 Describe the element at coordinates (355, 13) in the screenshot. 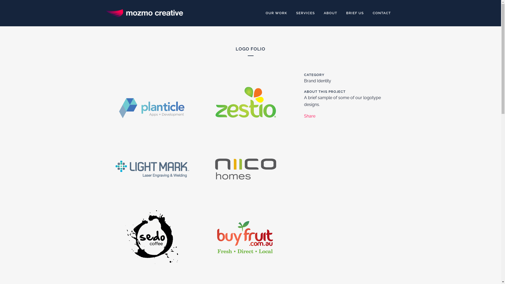

I see `BRIEF US` at that location.